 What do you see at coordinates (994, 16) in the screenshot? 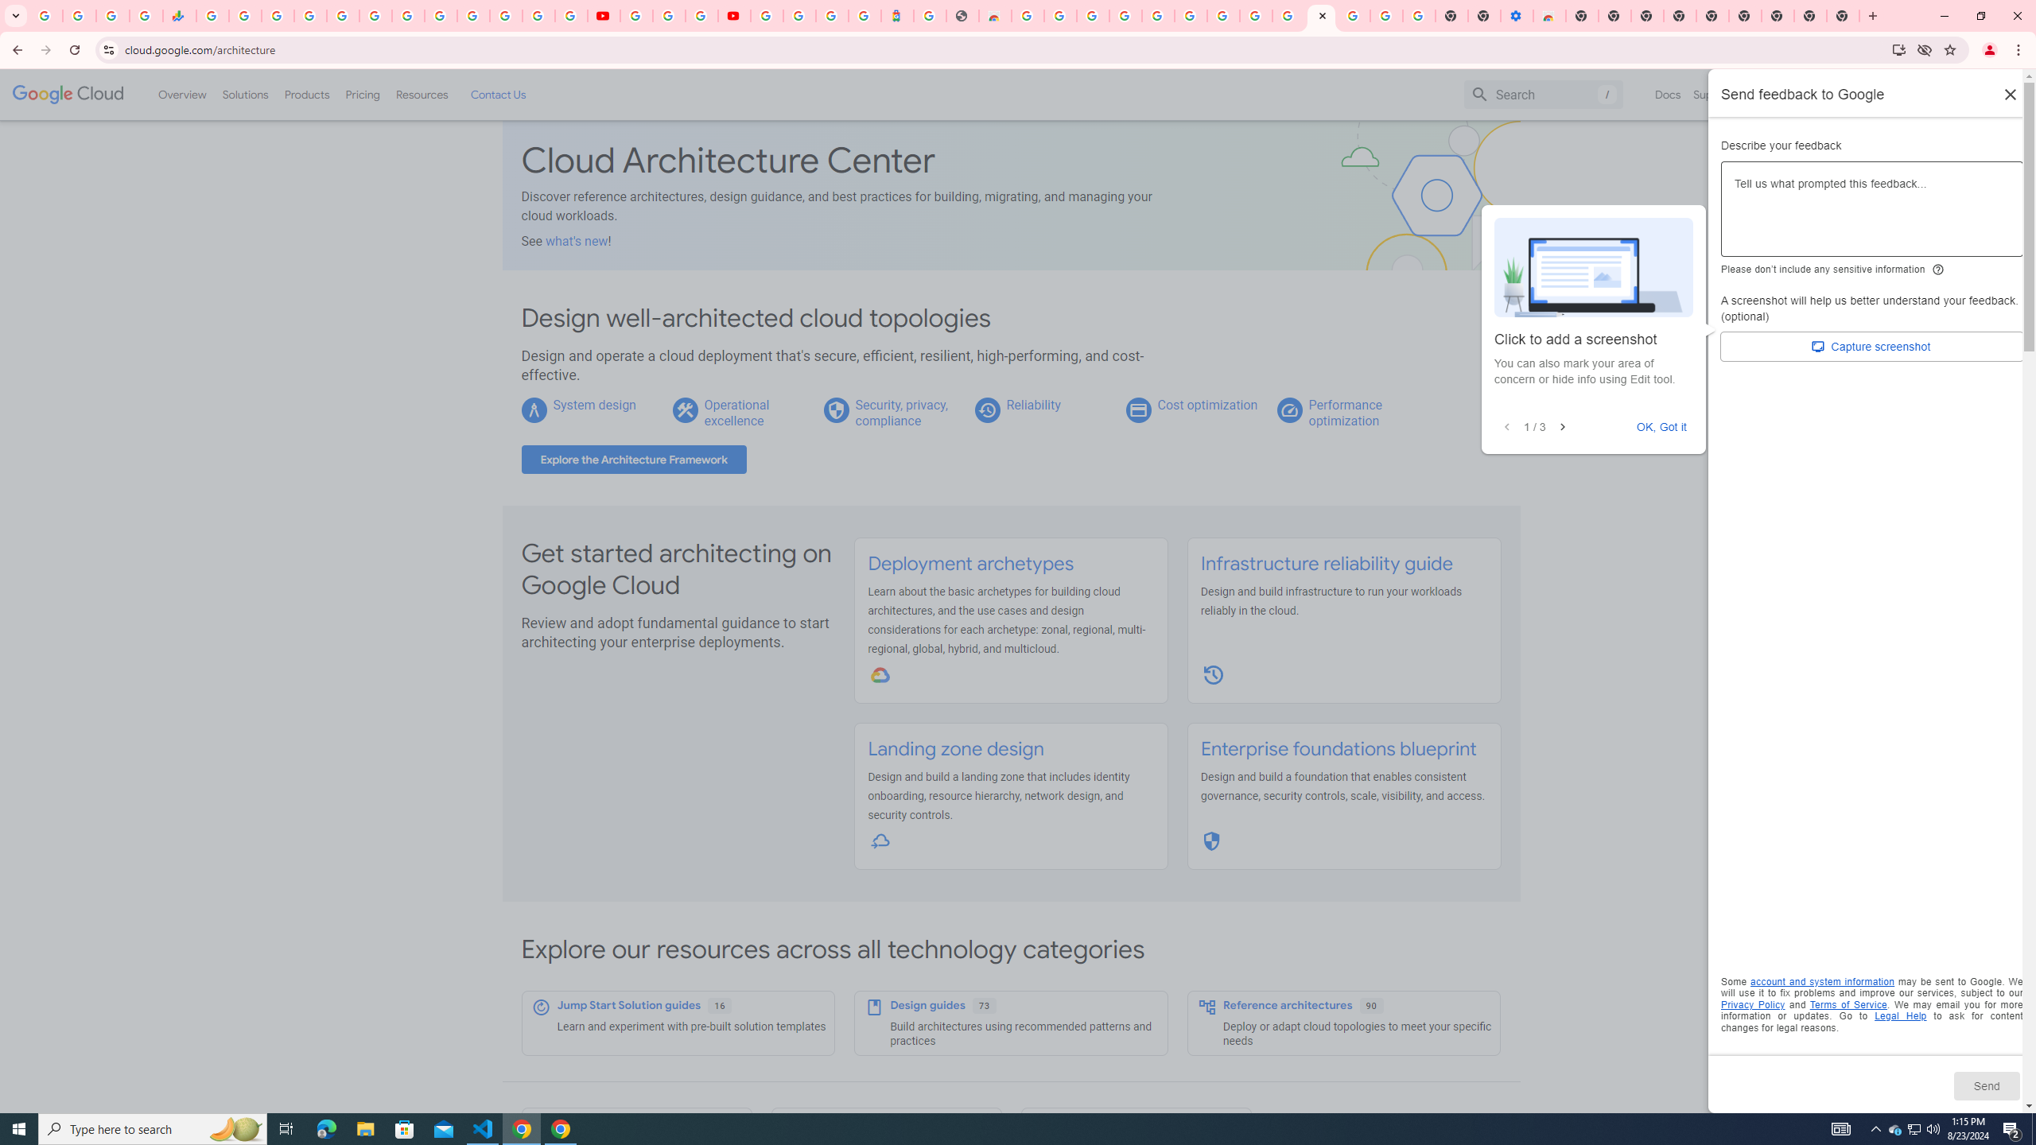
I see `Chrome Web Store - Household` at bounding box center [994, 16].